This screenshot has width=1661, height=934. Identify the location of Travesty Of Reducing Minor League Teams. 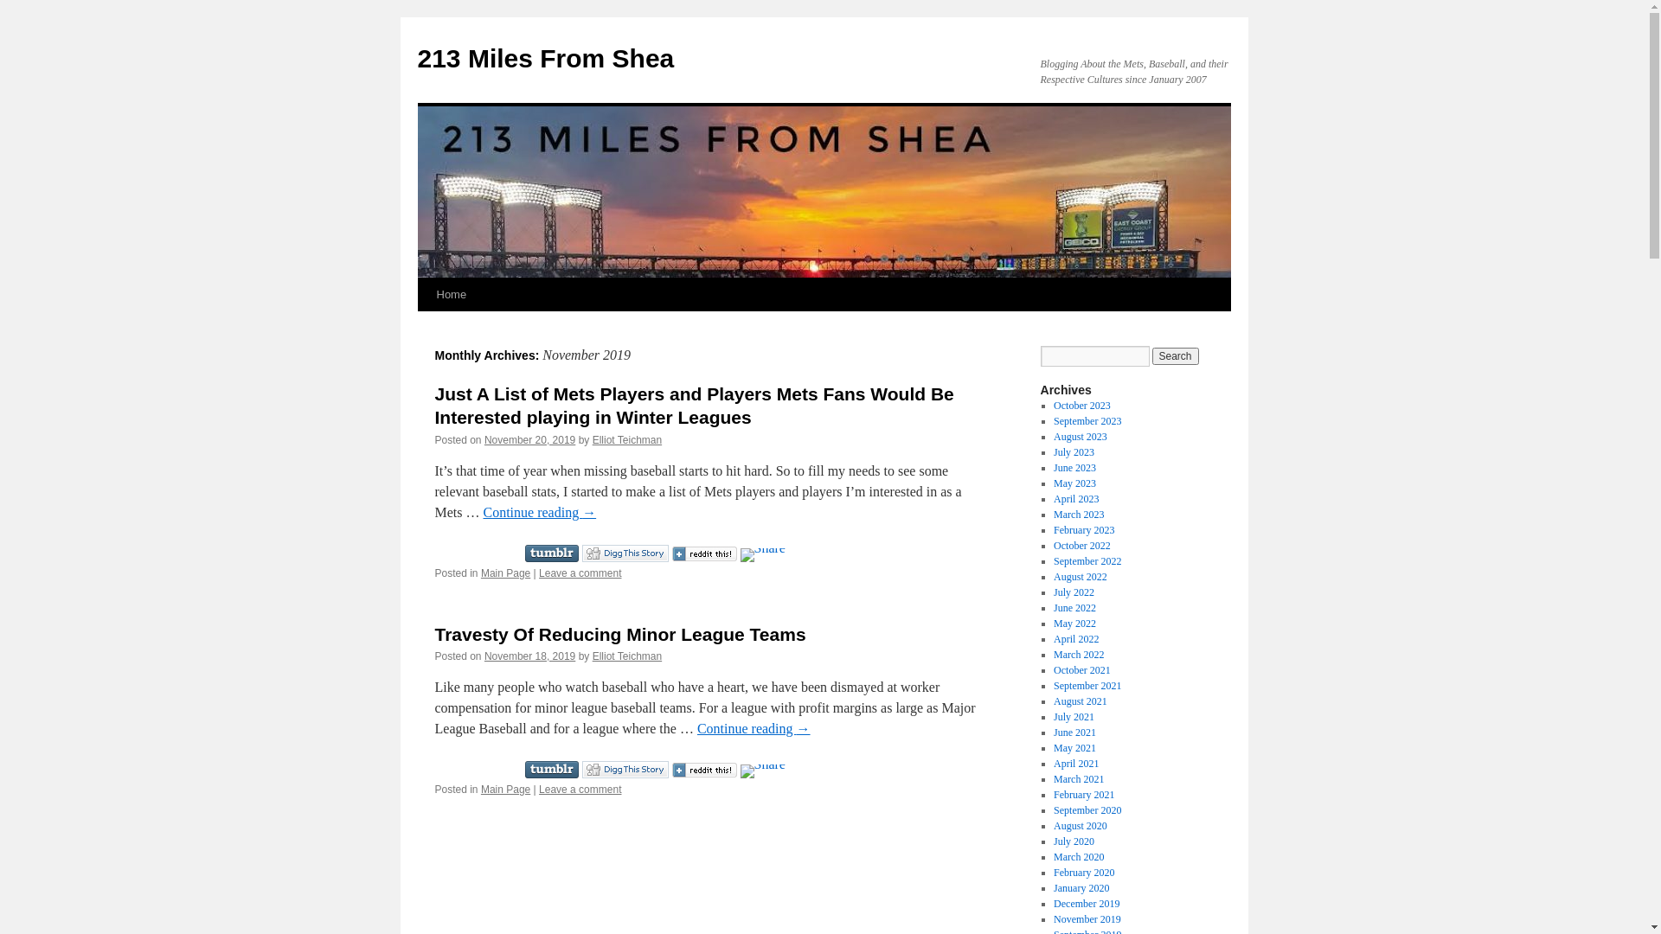
(619, 635).